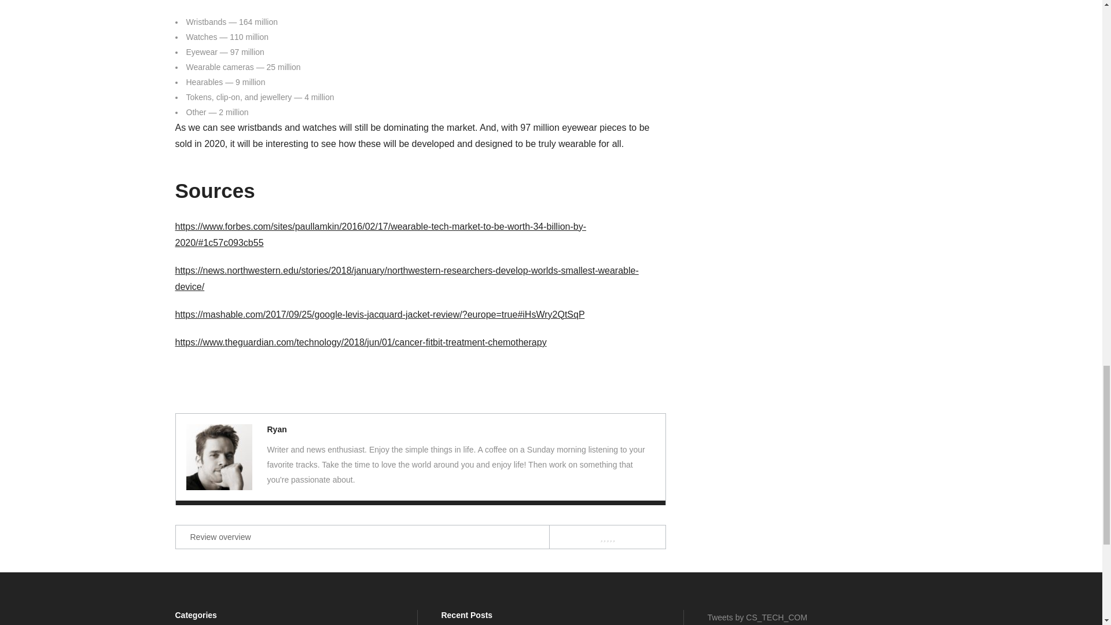  Describe the element at coordinates (277, 429) in the screenshot. I see `Ryan` at that location.